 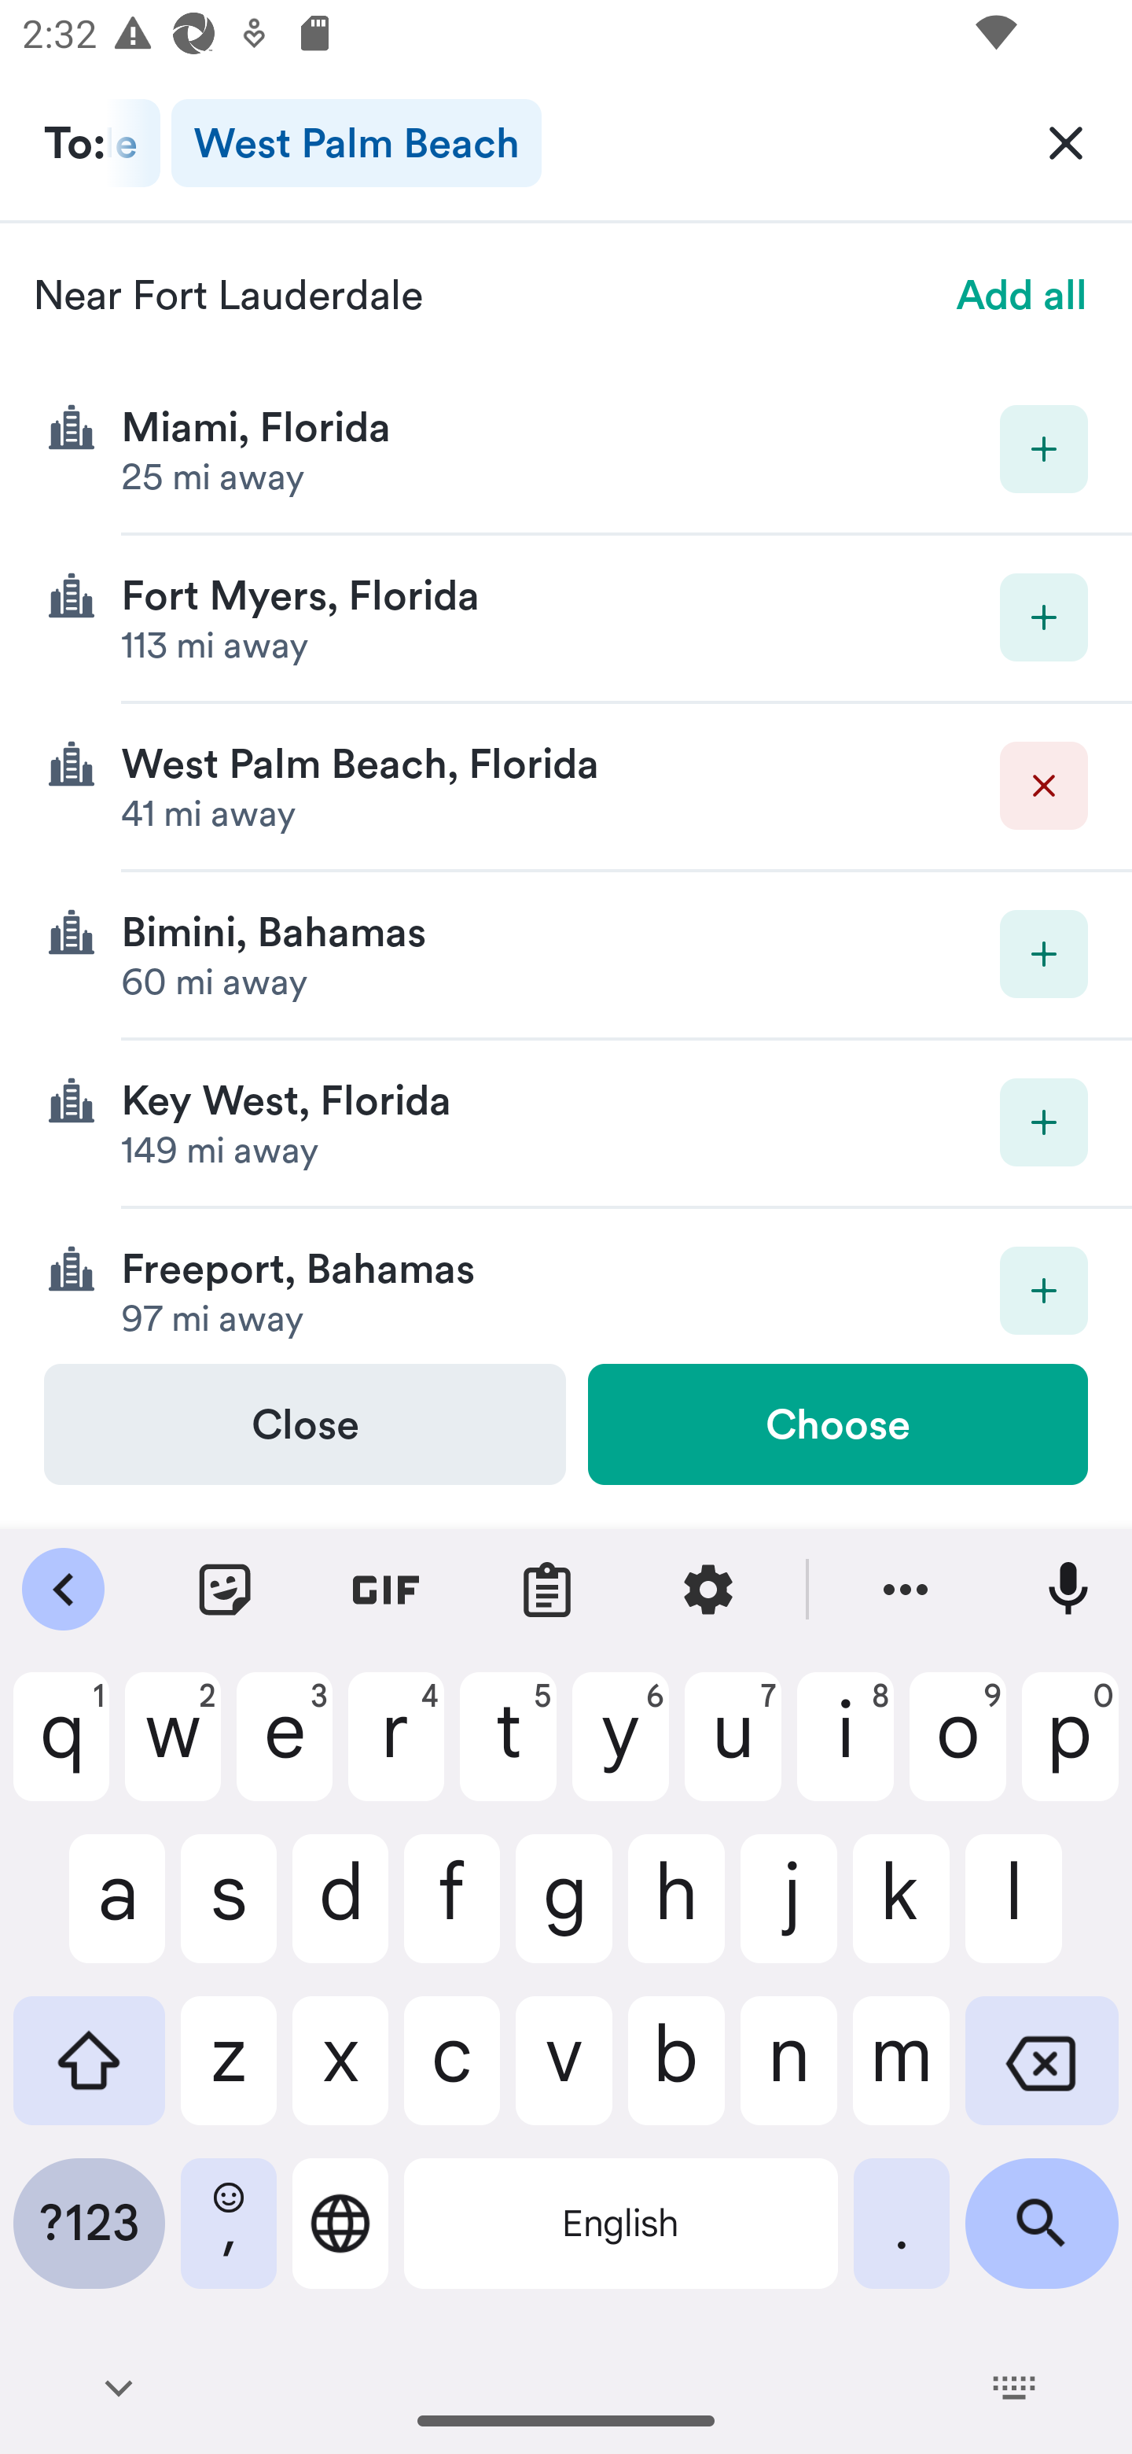 I want to click on Delete, so click(x=1044, y=785).